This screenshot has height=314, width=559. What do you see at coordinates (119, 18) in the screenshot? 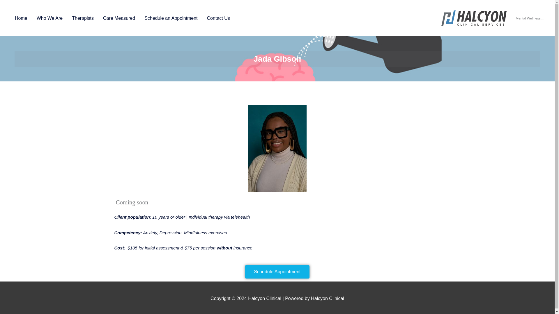
I see `Care Measured` at bounding box center [119, 18].